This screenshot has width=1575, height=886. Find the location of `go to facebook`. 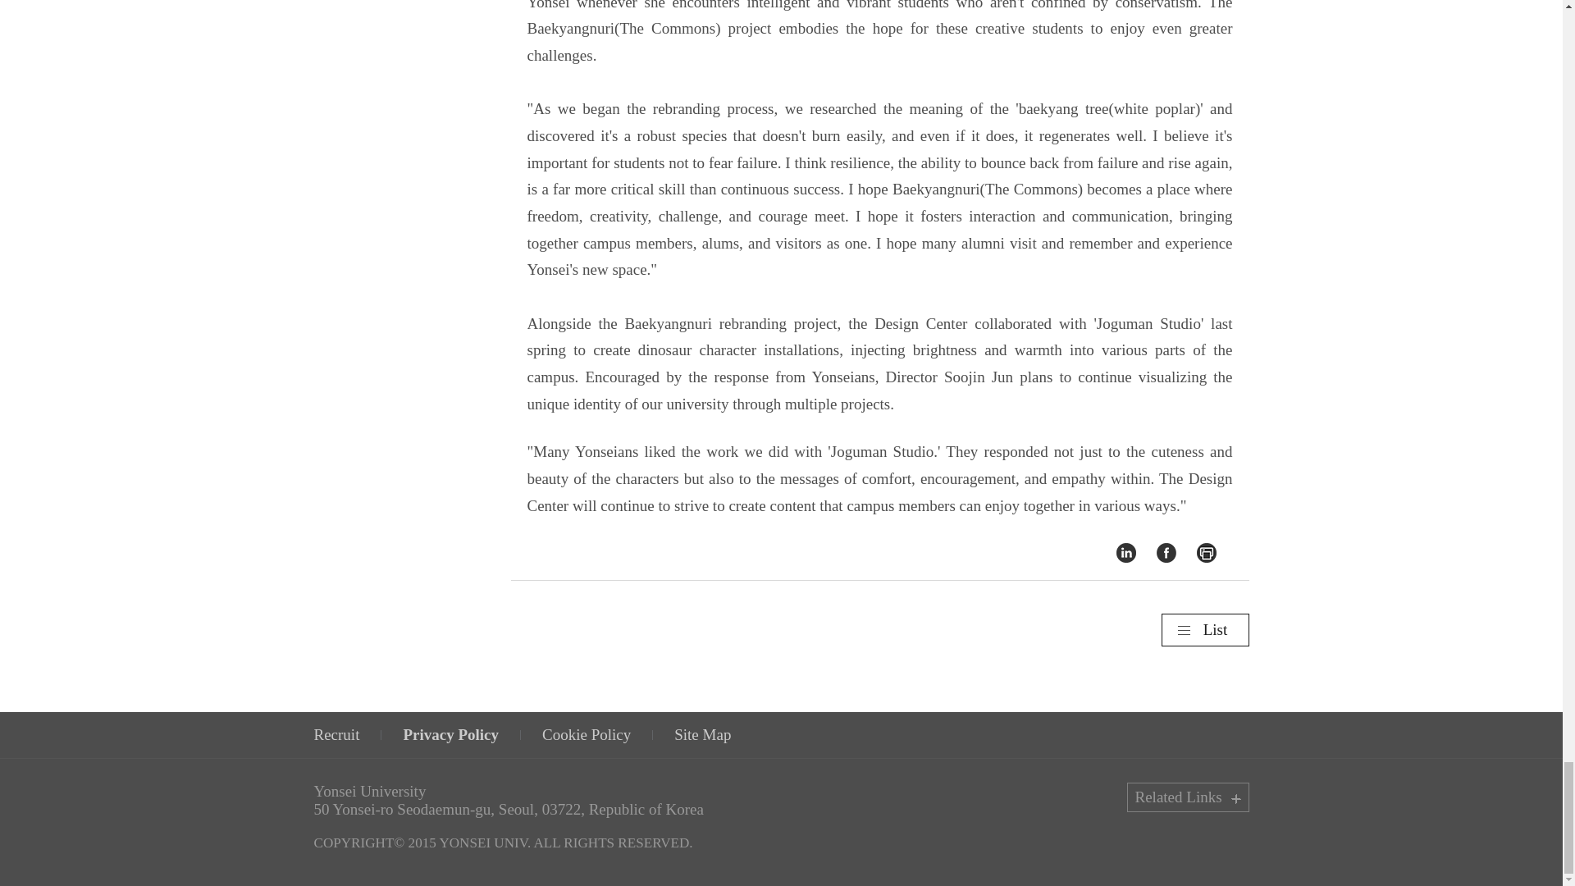

go to facebook is located at coordinates (1166, 551).